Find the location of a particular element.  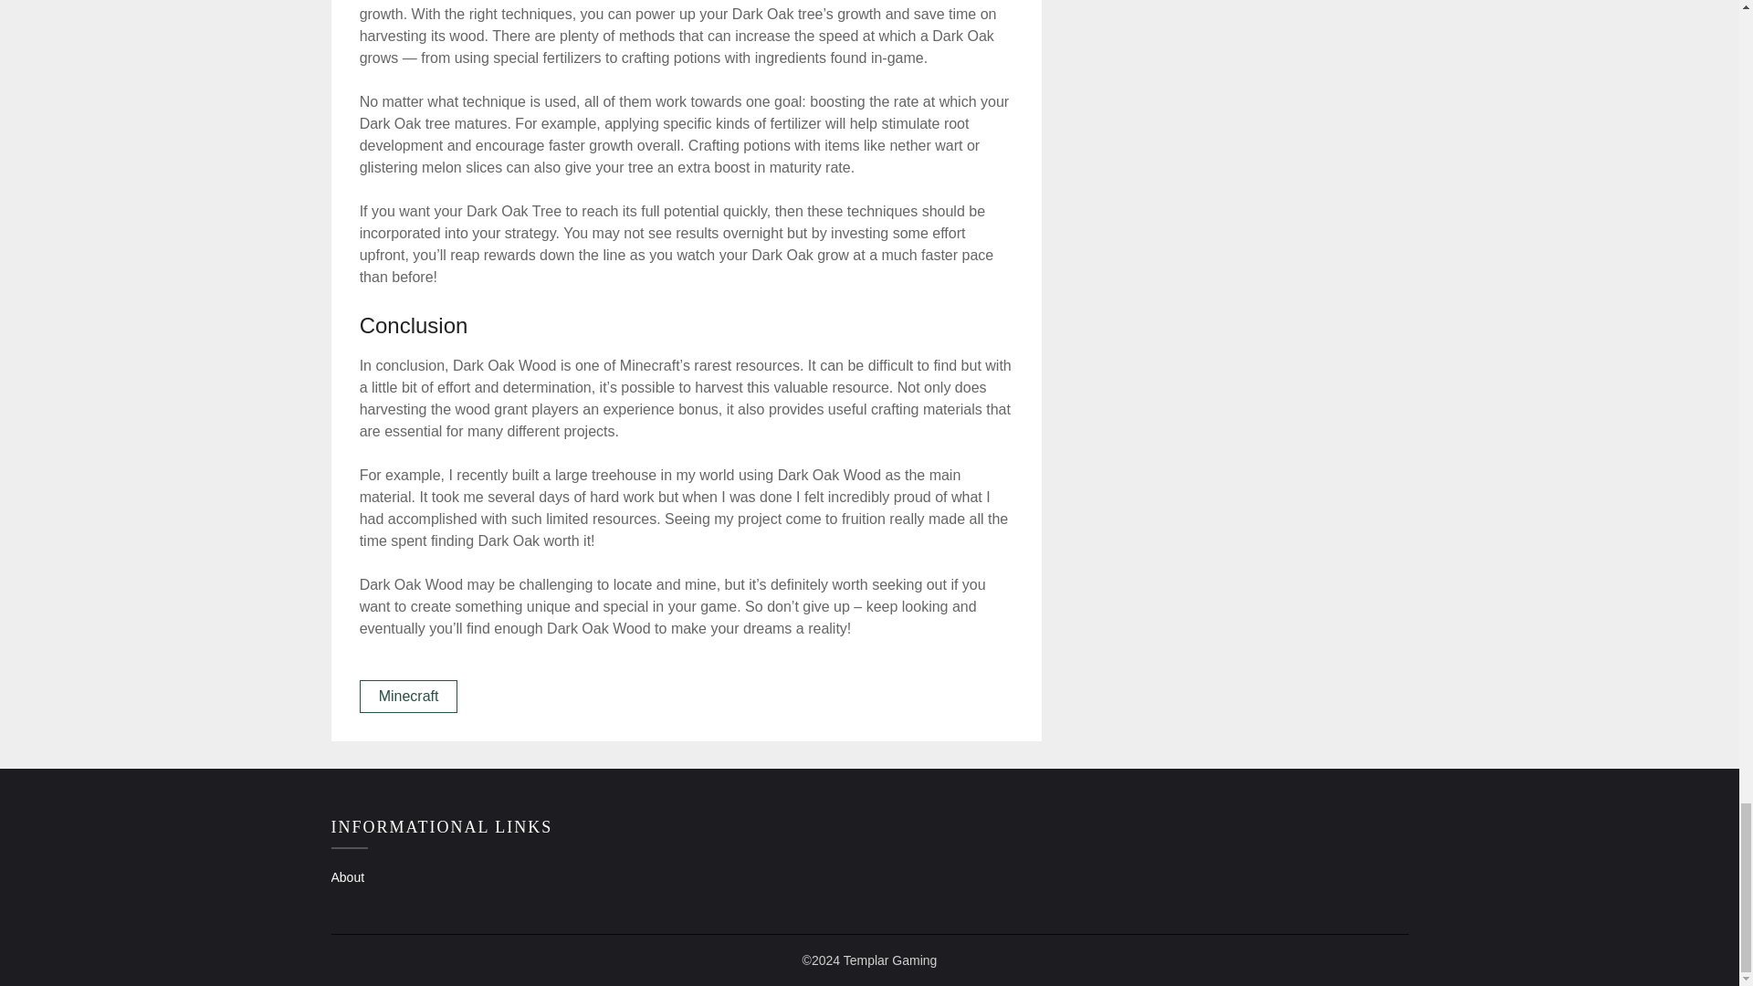

About is located at coordinates (347, 876).